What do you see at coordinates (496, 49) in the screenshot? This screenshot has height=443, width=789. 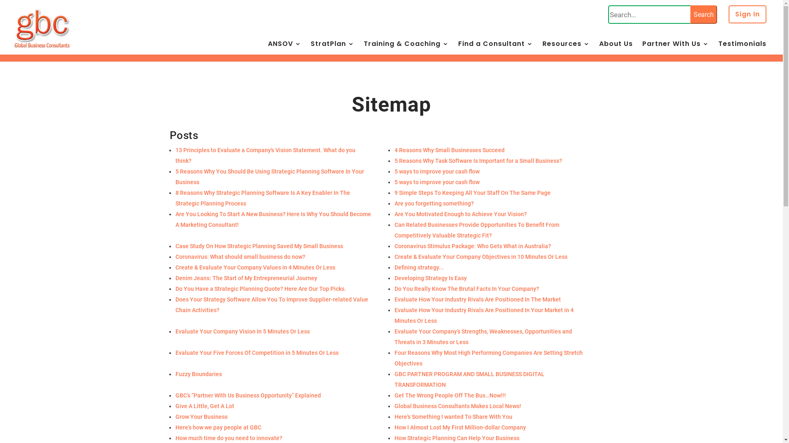 I see `Find a Consultant` at bounding box center [496, 49].